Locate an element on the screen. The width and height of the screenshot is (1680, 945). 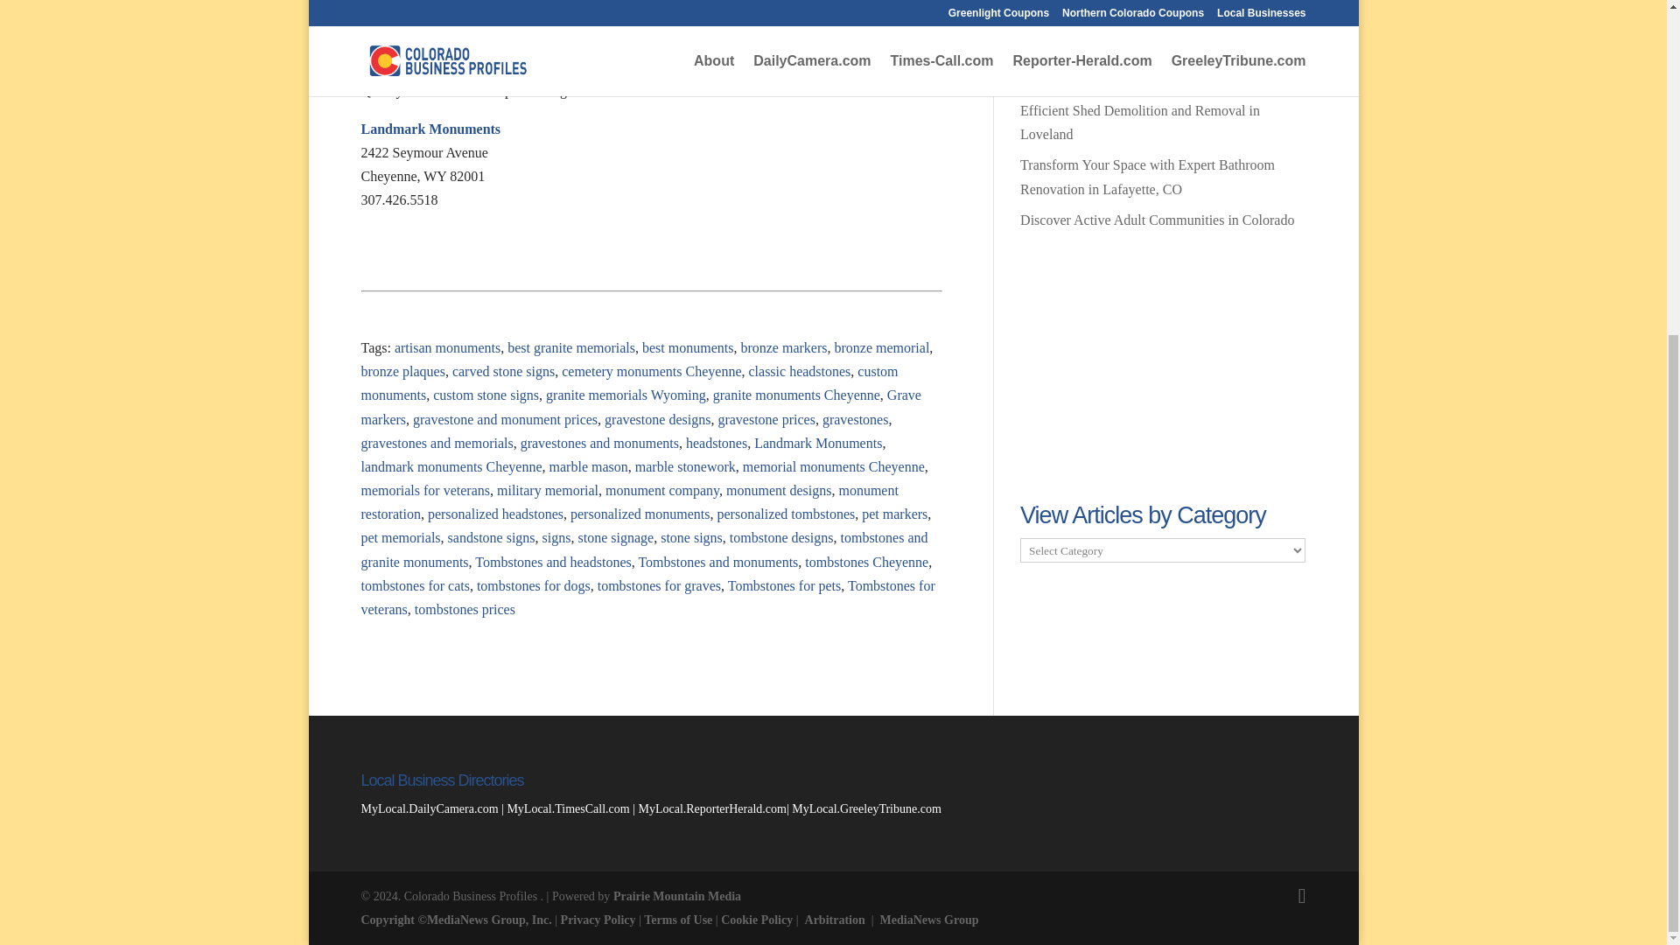
bronze plaques is located at coordinates (402, 371).